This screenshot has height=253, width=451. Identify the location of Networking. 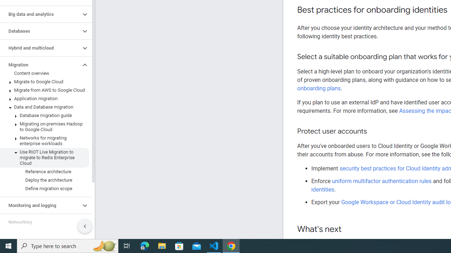
(40, 222).